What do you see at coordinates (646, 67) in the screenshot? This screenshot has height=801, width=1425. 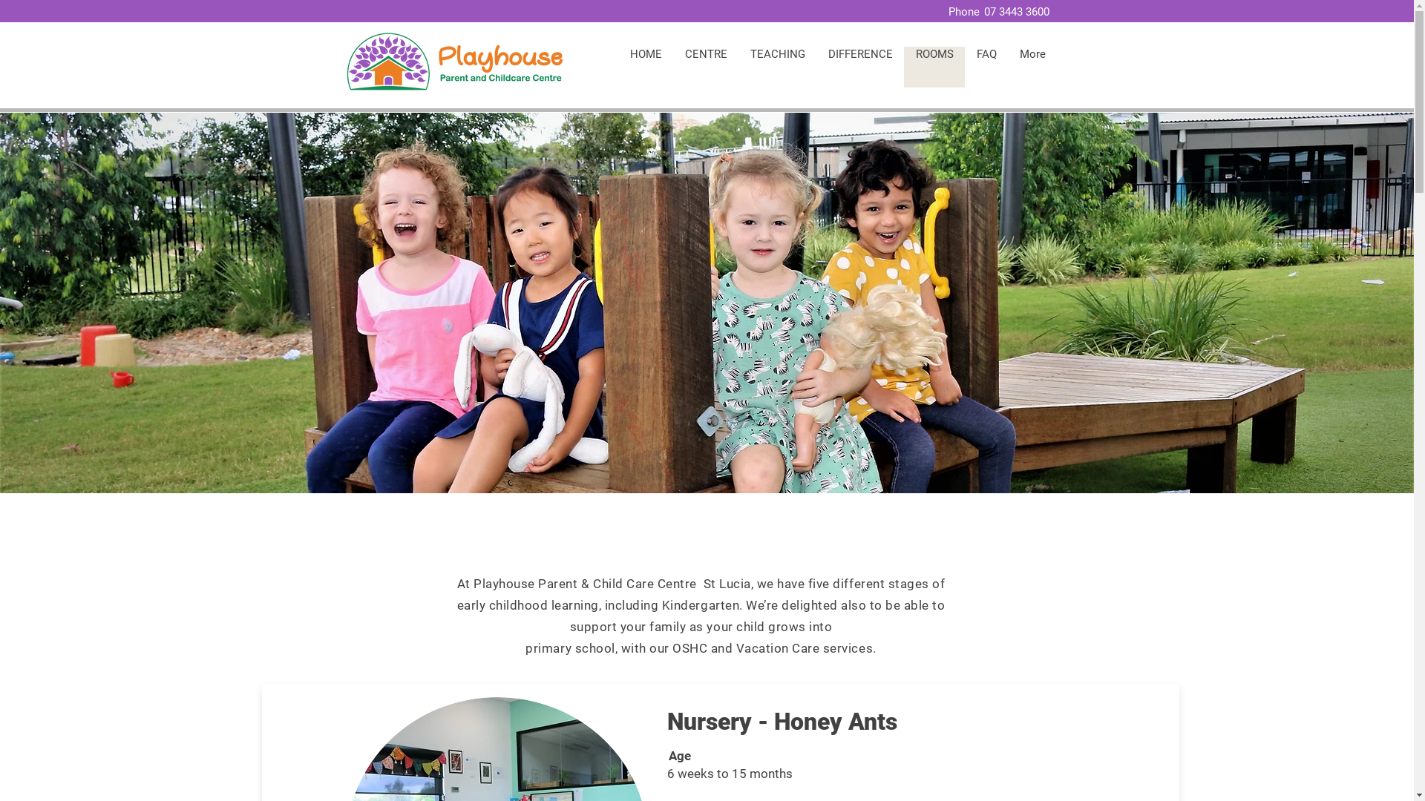 I see `HOME` at bounding box center [646, 67].